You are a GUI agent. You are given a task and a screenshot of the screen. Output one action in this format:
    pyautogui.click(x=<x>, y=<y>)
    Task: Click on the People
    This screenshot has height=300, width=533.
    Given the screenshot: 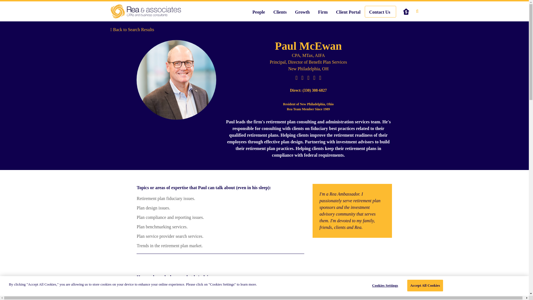 What is the action you would take?
    pyautogui.click(x=259, y=12)
    